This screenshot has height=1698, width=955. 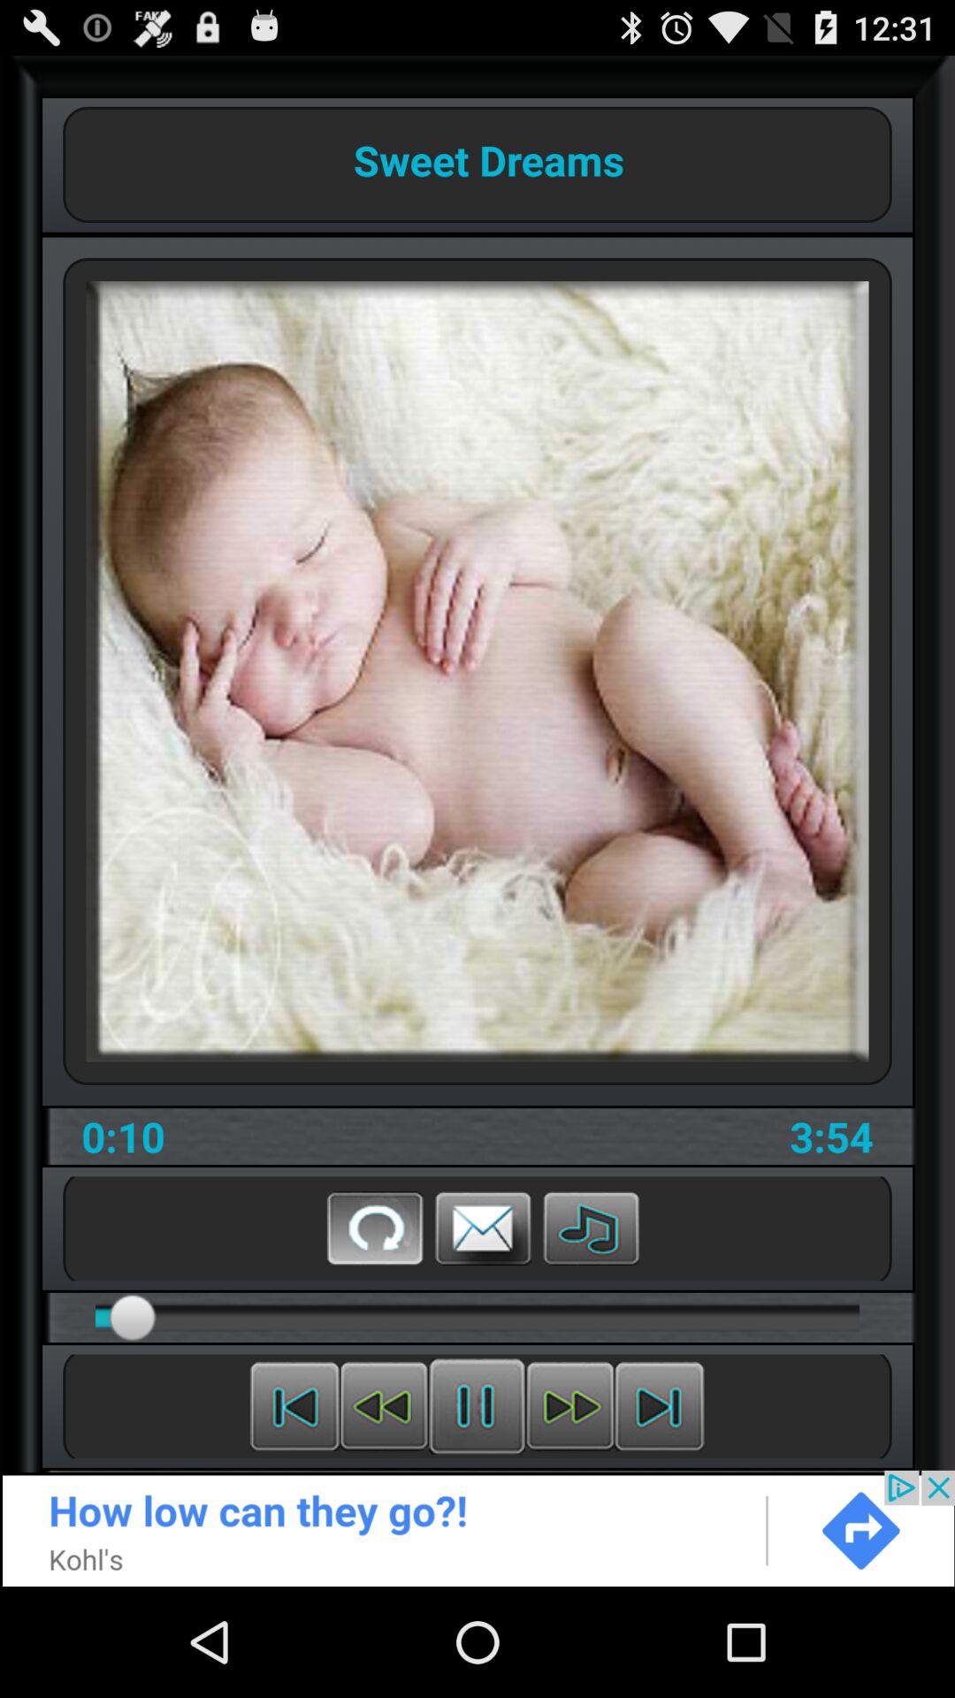 What do you see at coordinates (591, 1228) in the screenshot?
I see `to start music` at bounding box center [591, 1228].